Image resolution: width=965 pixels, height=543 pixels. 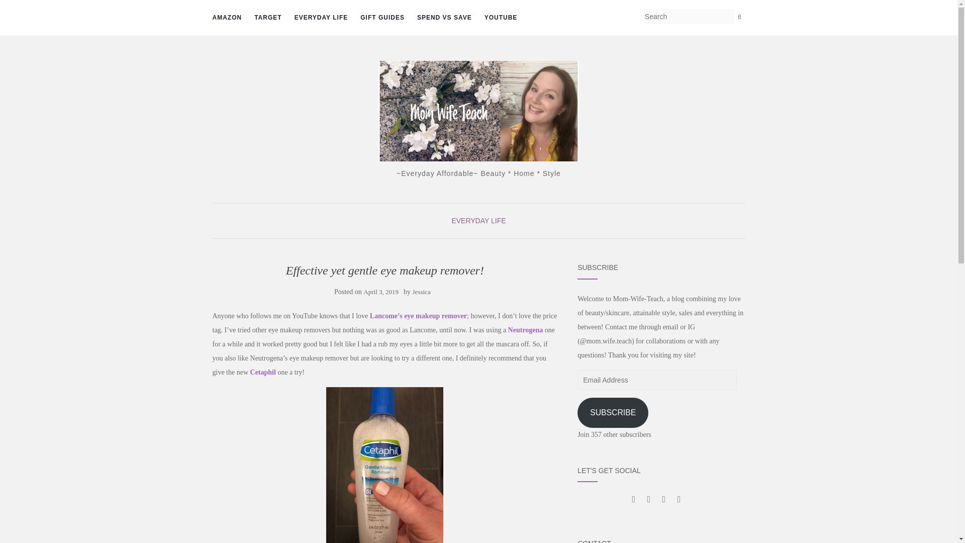 What do you see at coordinates (501, 18) in the screenshot?
I see `YouTube` at bounding box center [501, 18].